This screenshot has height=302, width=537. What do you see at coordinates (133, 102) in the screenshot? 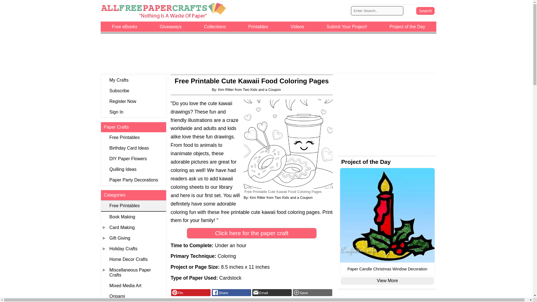
I see `Register Now` at bounding box center [133, 102].